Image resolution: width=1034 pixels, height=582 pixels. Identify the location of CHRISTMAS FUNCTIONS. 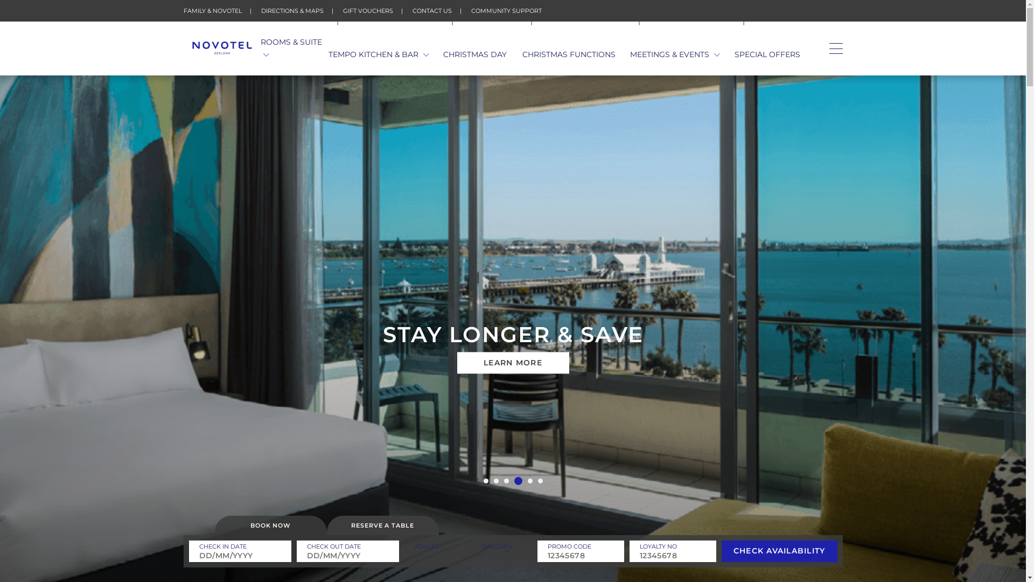
(569, 55).